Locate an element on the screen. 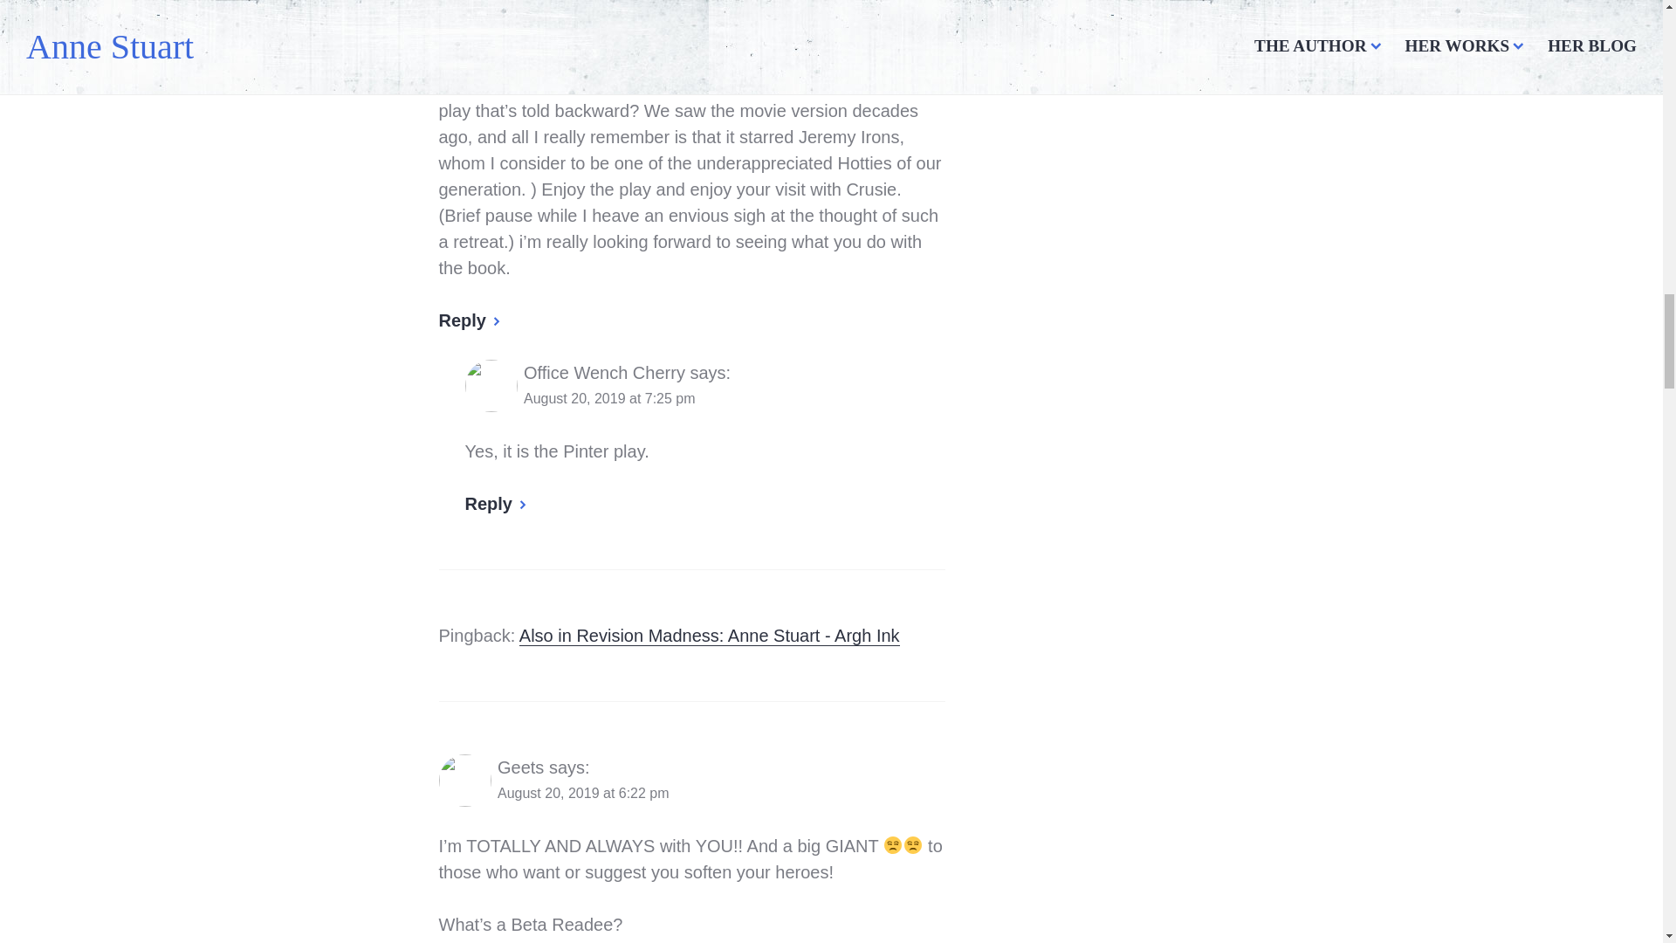  August 20, 2019 at 6:22 pm is located at coordinates (583, 793).